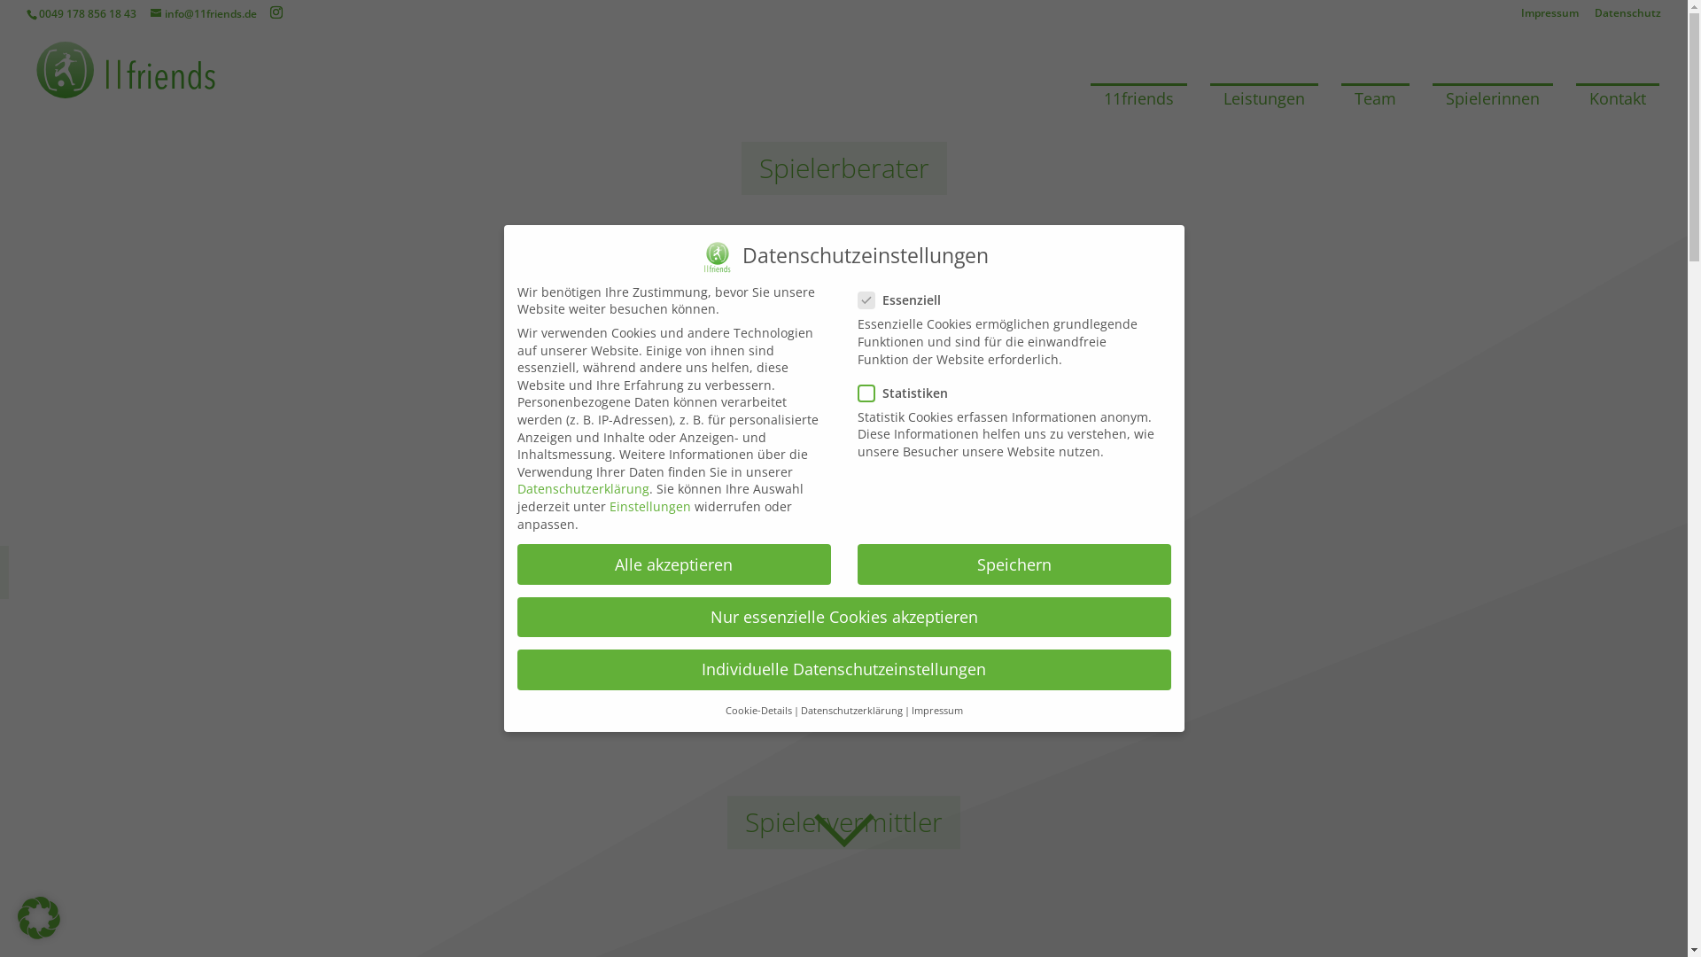 This screenshot has width=1701, height=957. I want to click on Team
Team, so click(1375, 98).